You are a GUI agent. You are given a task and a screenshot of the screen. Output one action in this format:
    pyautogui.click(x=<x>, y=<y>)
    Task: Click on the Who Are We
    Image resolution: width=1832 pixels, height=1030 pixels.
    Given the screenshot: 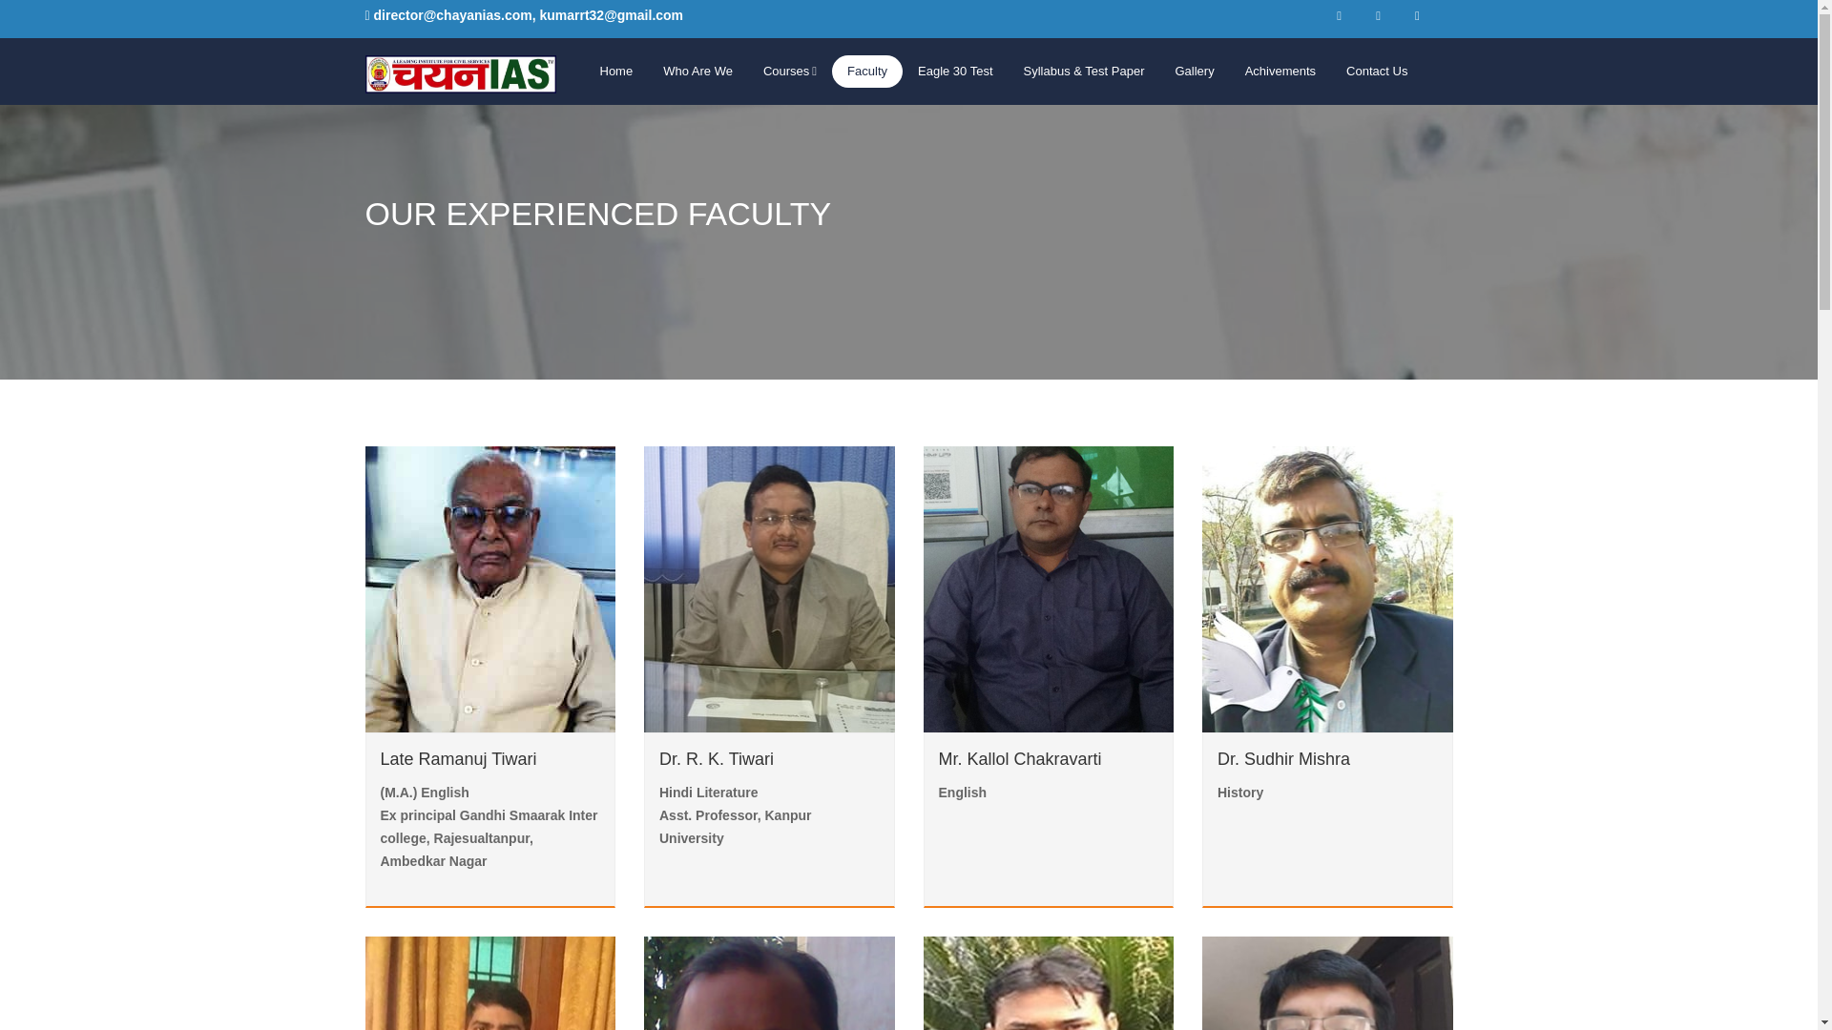 What is the action you would take?
    pyautogui.click(x=697, y=72)
    